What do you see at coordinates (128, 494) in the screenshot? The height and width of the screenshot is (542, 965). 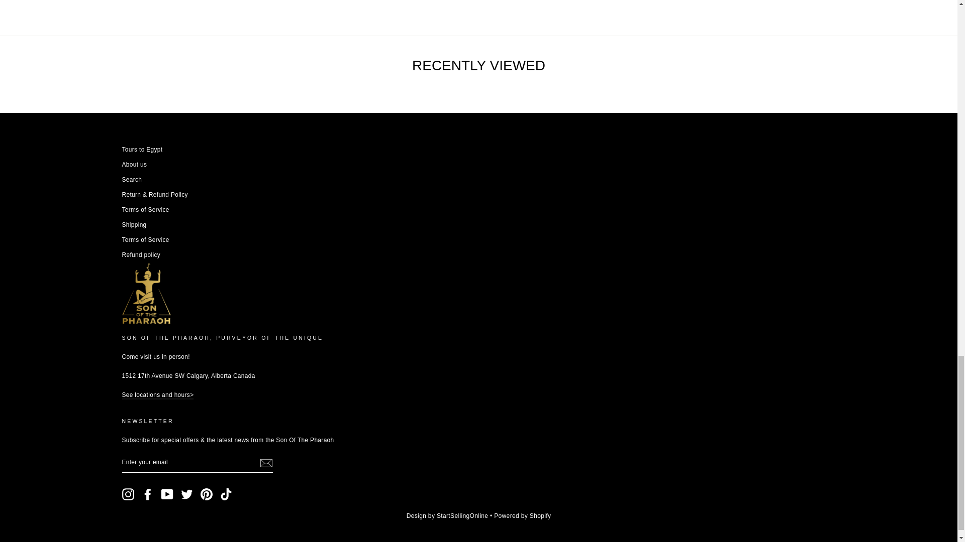 I see `Son Of The Pharaoh on Instagram` at bounding box center [128, 494].